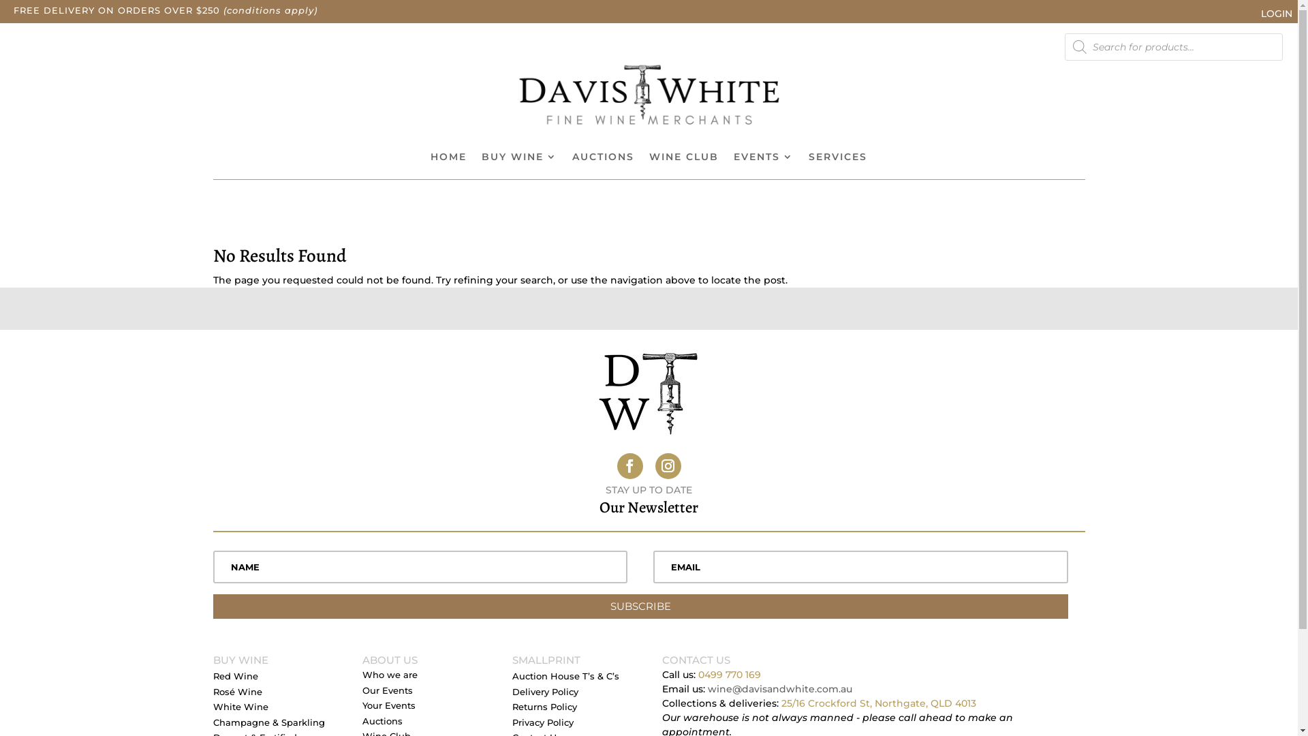 This screenshot has height=736, width=1308. I want to click on Returns Policy, so click(545, 710).